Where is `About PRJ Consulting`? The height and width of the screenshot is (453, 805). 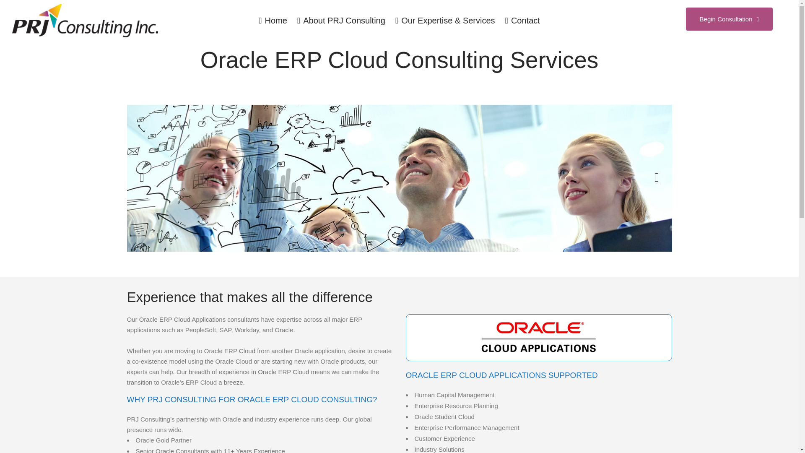
About PRJ Consulting is located at coordinates (341, 21).